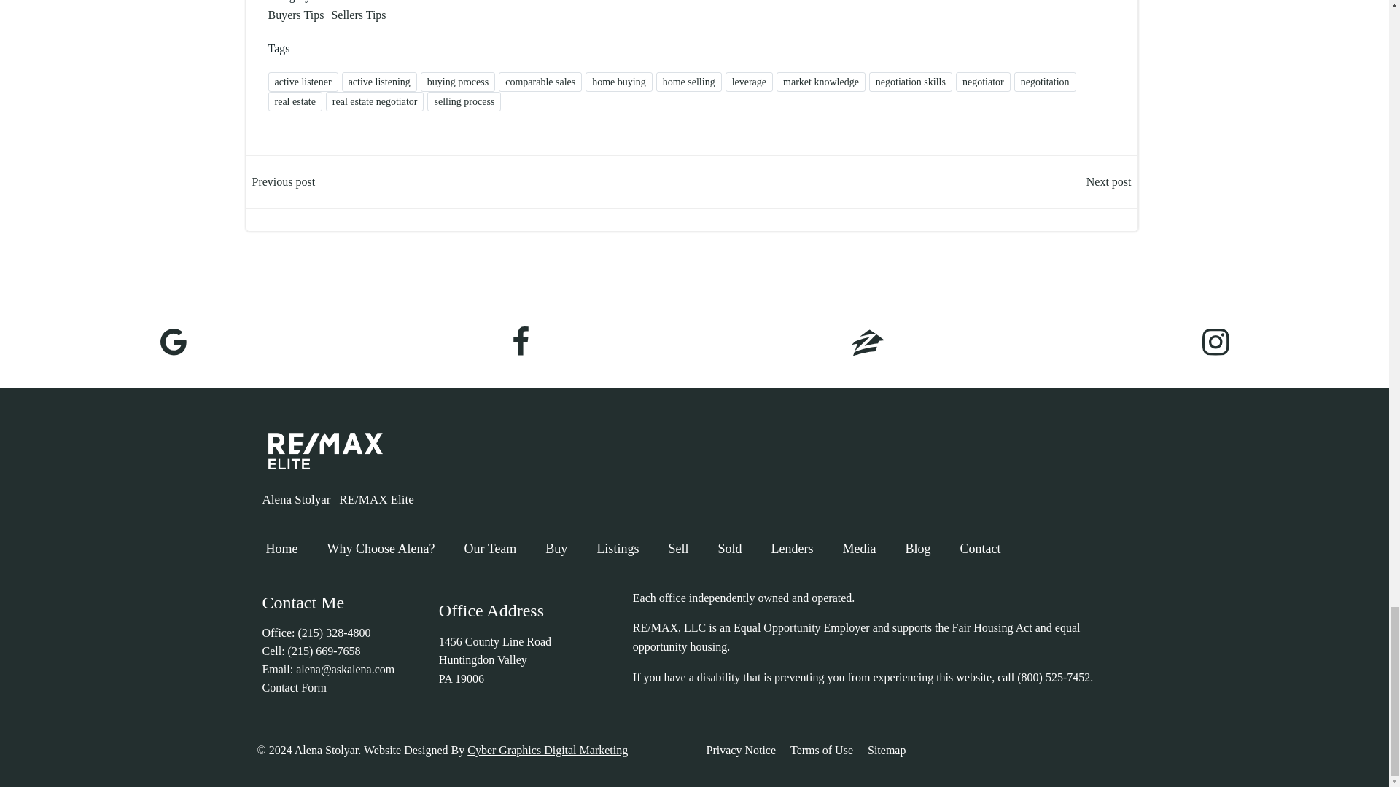  Describe the element at coordinates (379, 82) in the screenshot. I see `active listening Tag` at that location.